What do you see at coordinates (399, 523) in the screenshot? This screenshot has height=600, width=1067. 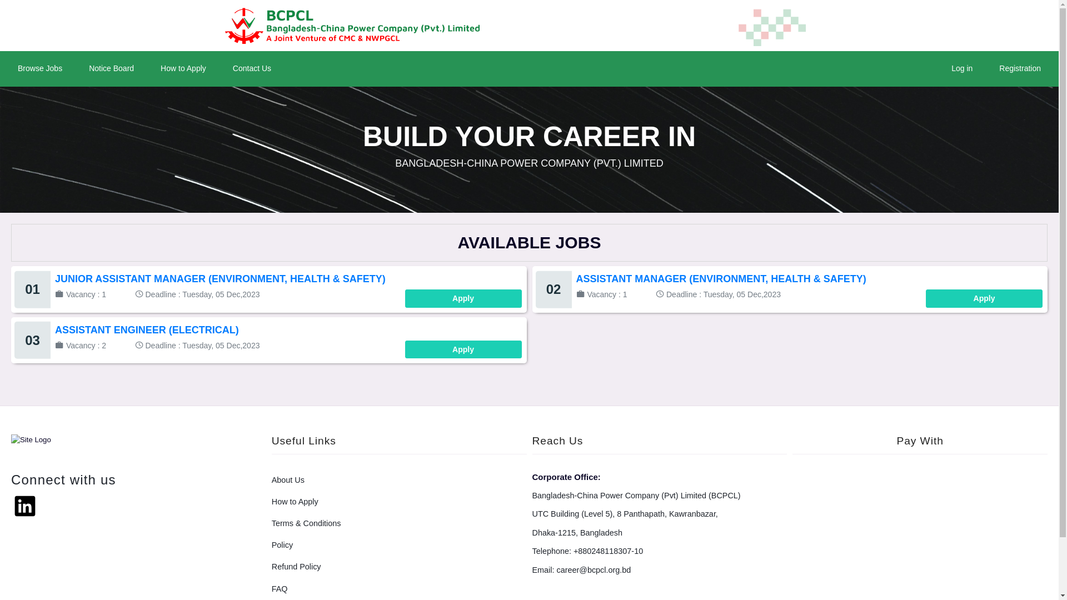 I see `Terms & Conditions` at bounding box center [399, 523].